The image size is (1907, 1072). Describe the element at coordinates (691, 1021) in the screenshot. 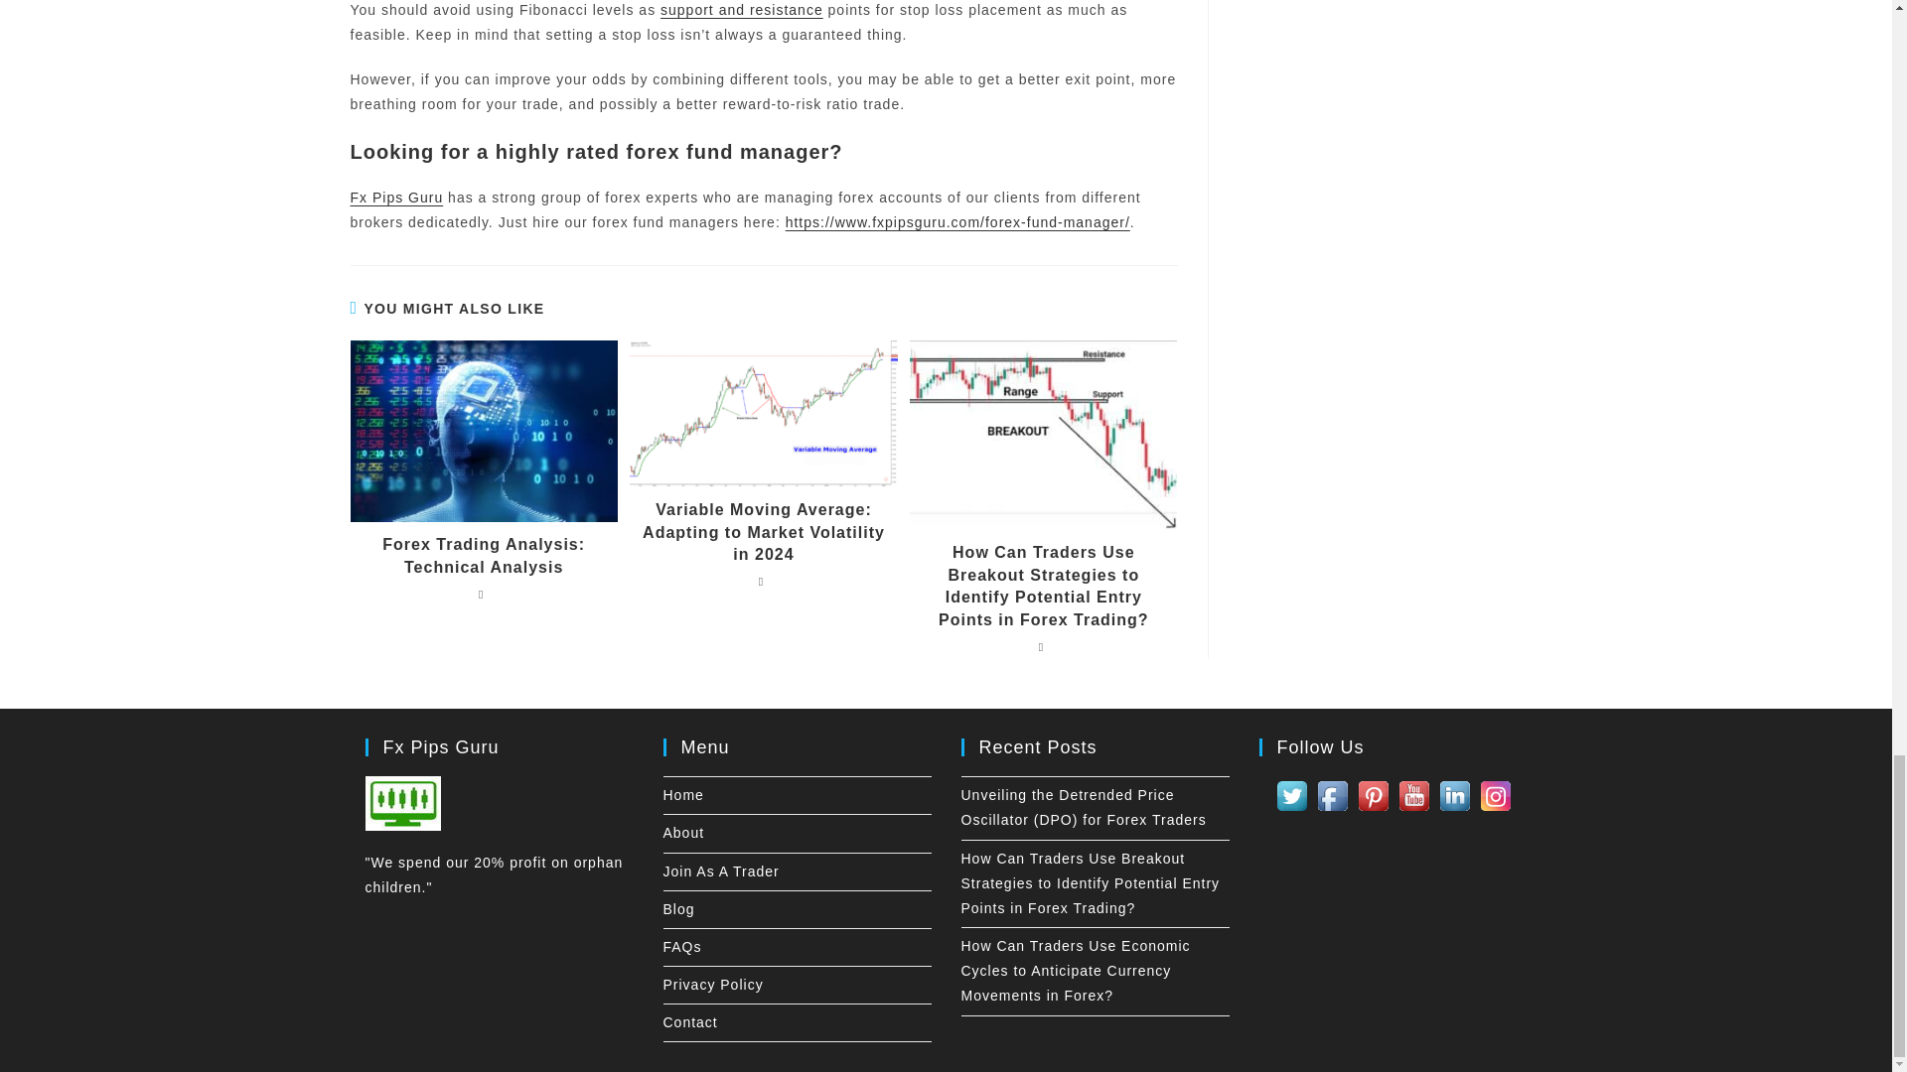

I see `Contact` at that location.